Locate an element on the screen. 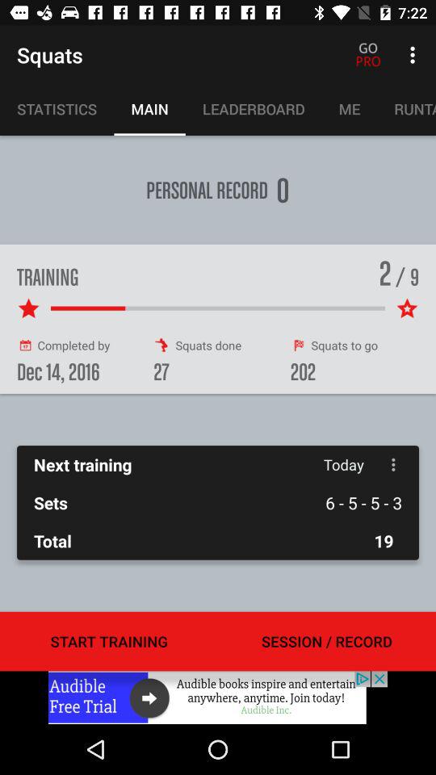  open link to advertisement is located at coordinates (218, 697).